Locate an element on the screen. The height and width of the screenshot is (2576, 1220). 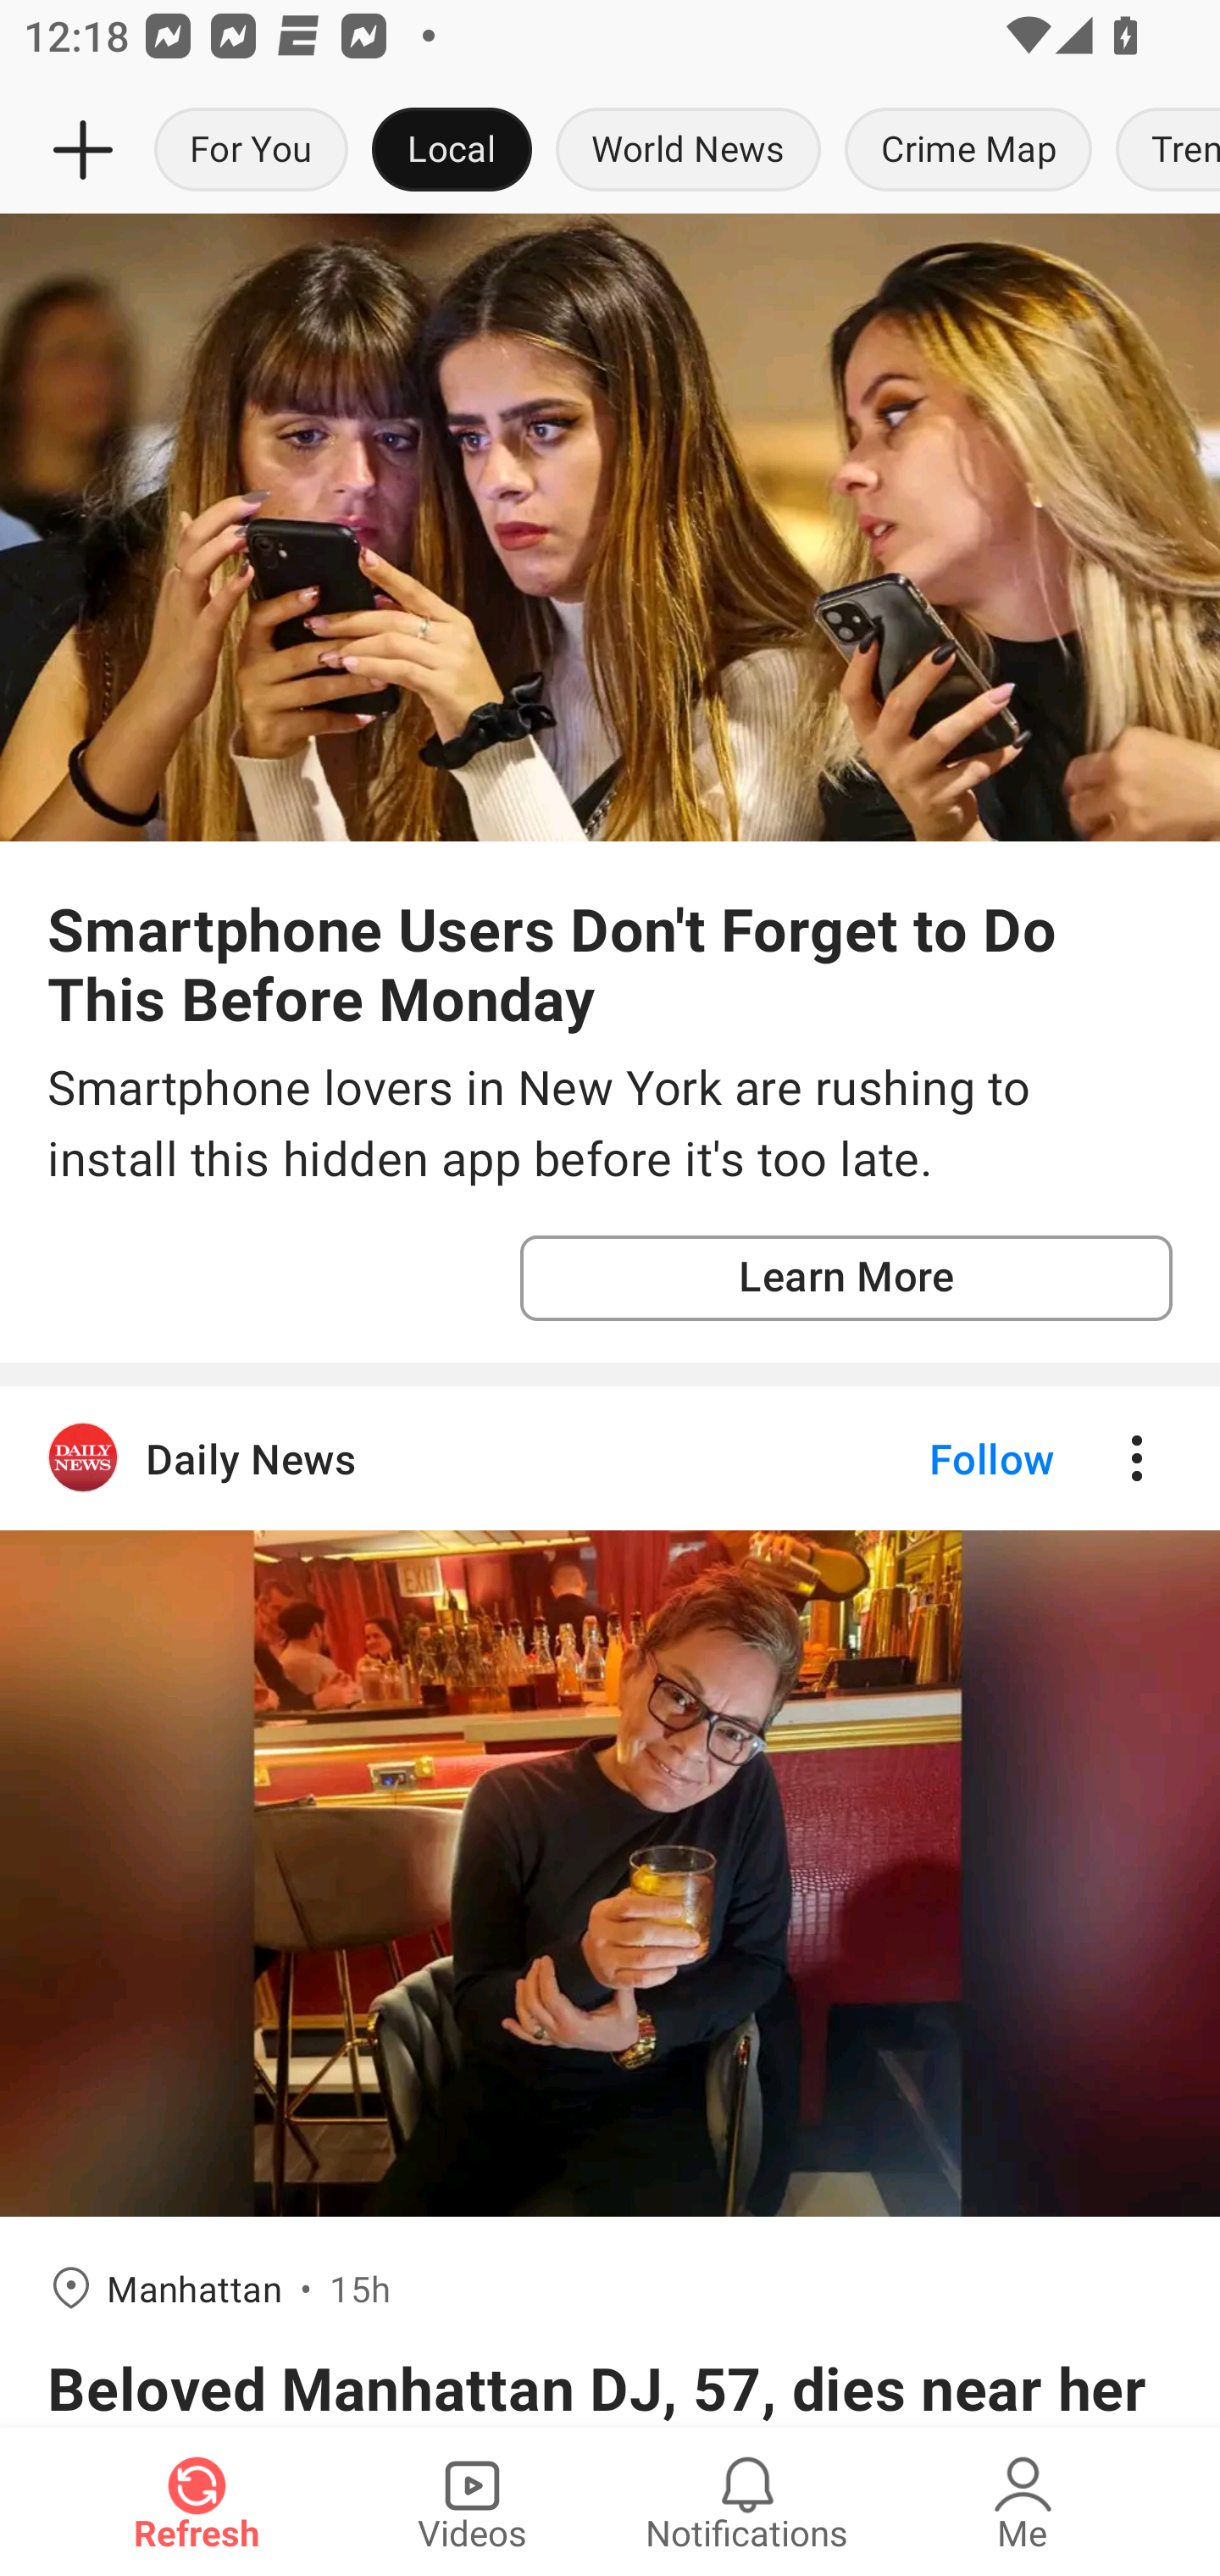
Local is located at coordinates (452, 151).